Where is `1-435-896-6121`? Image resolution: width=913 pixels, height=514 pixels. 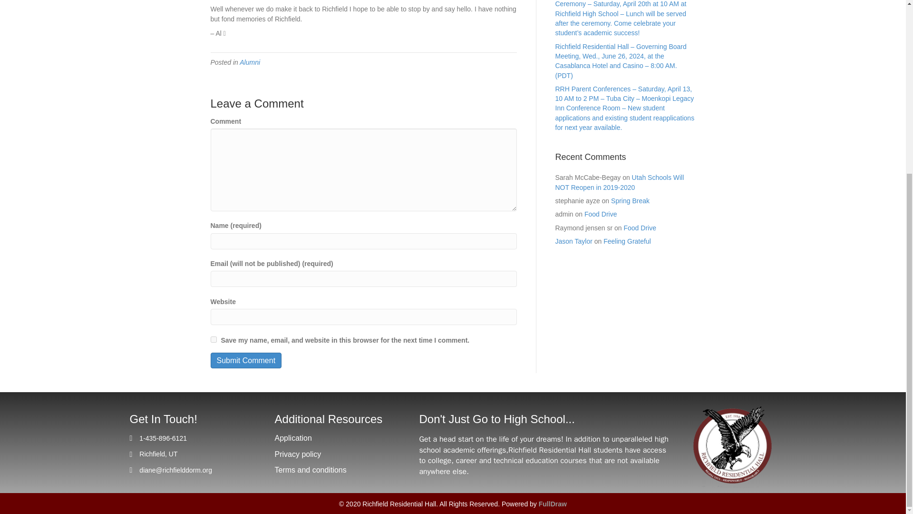 1-435-896-6121 is located at coordinates (163, 438).